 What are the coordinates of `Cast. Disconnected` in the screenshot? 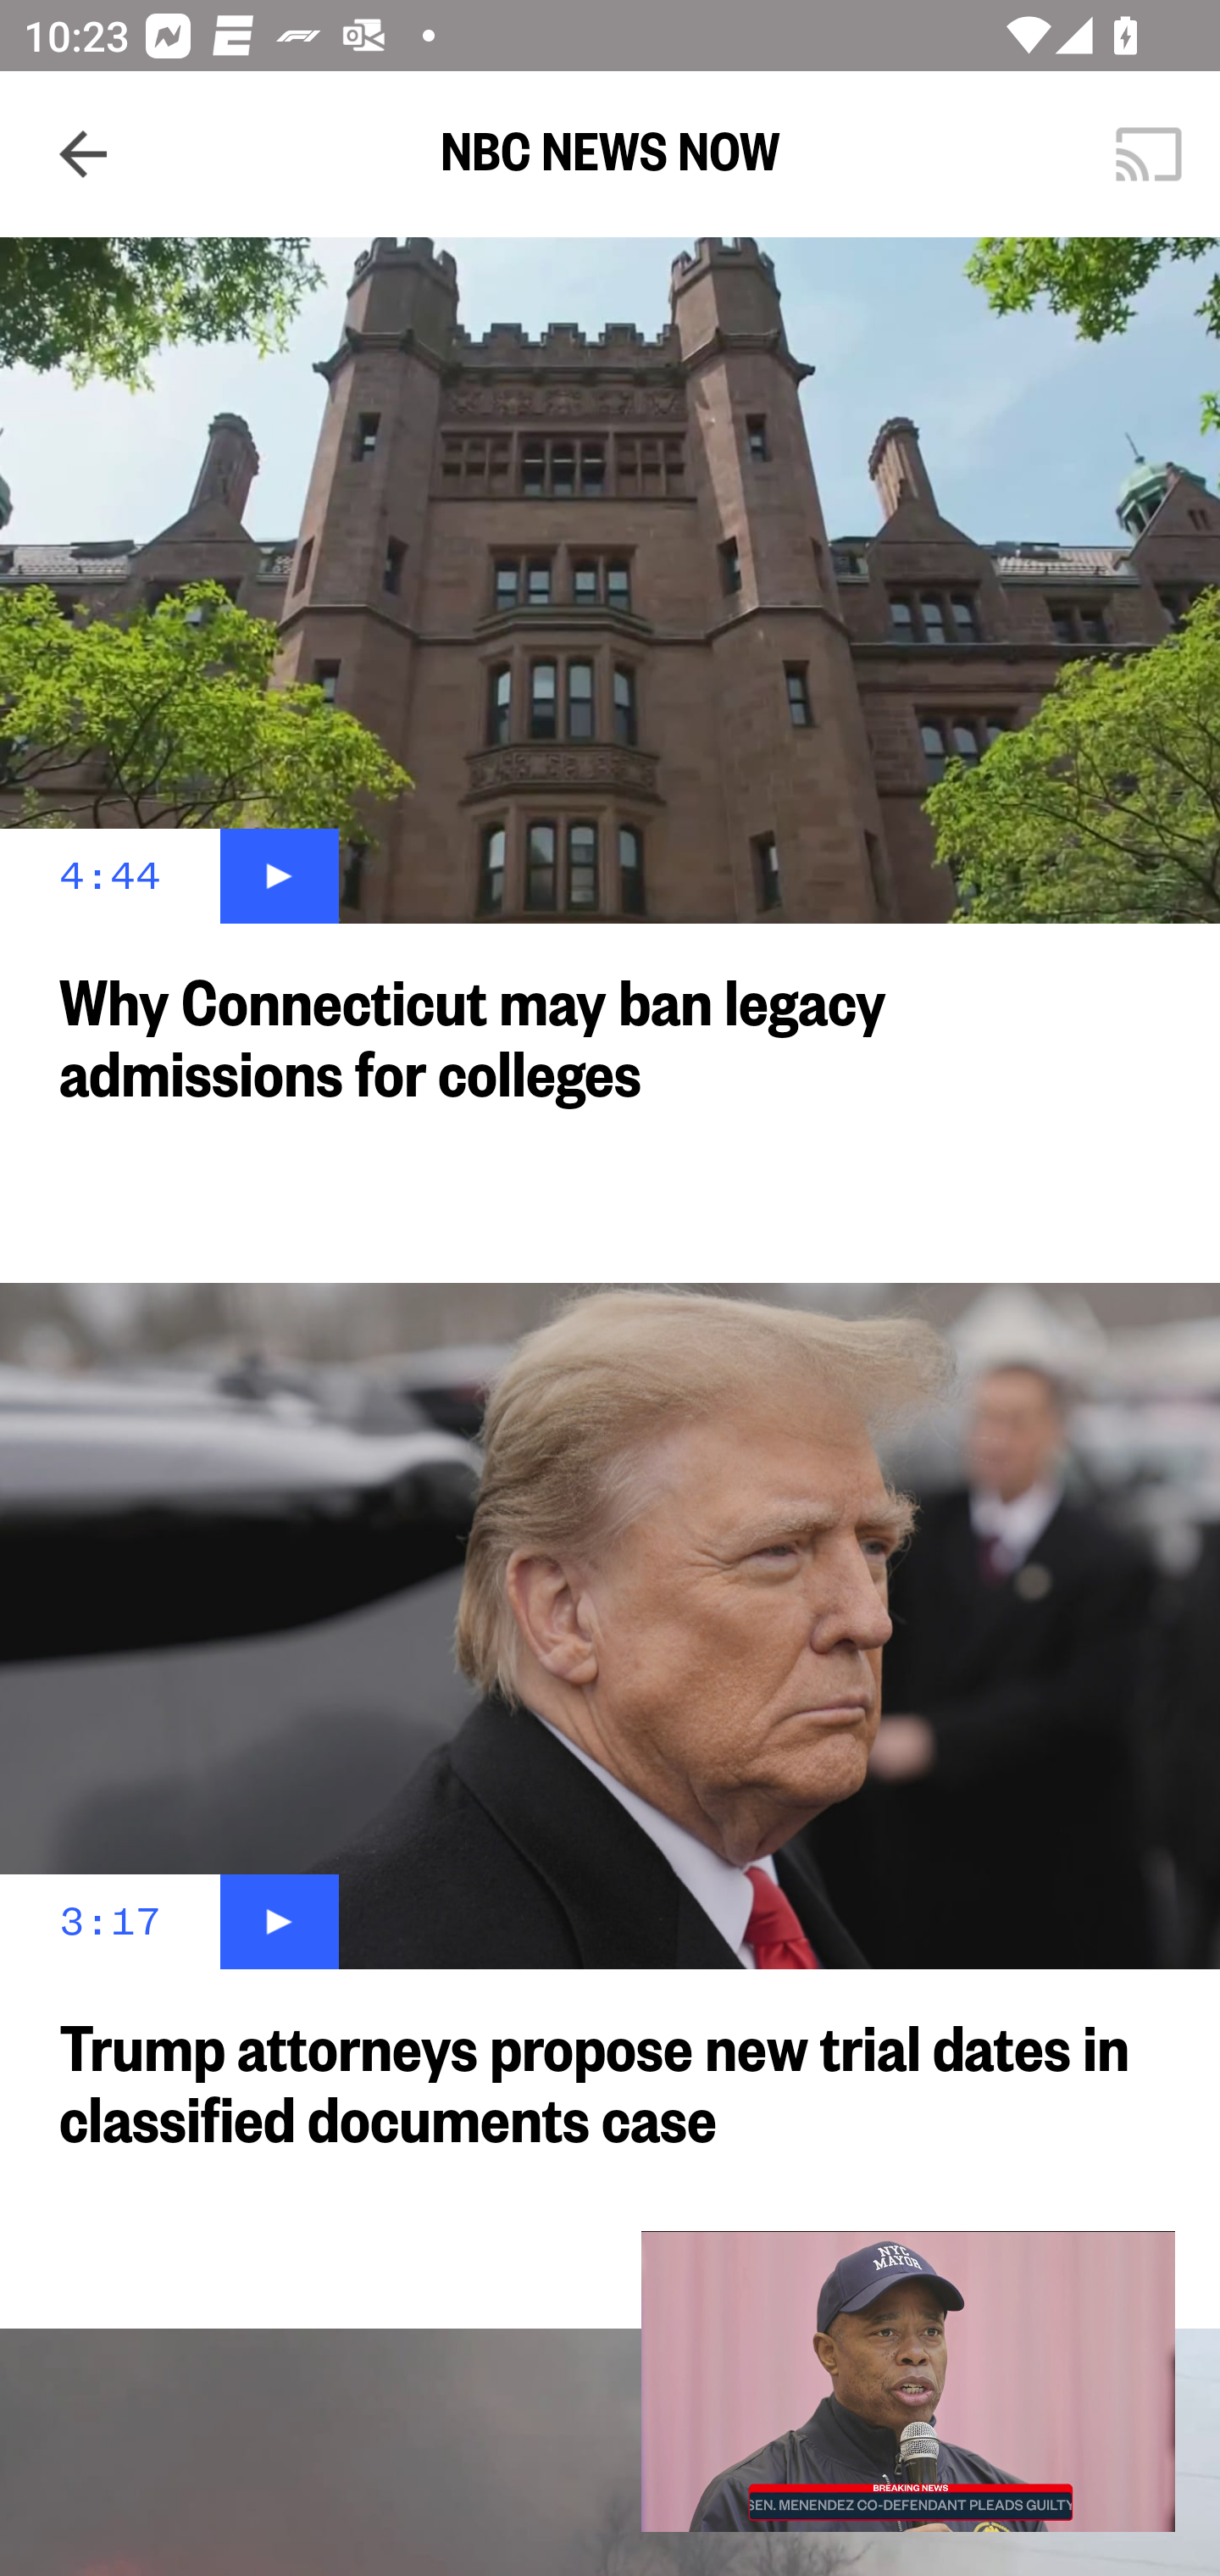 It's located at (1149, 154).